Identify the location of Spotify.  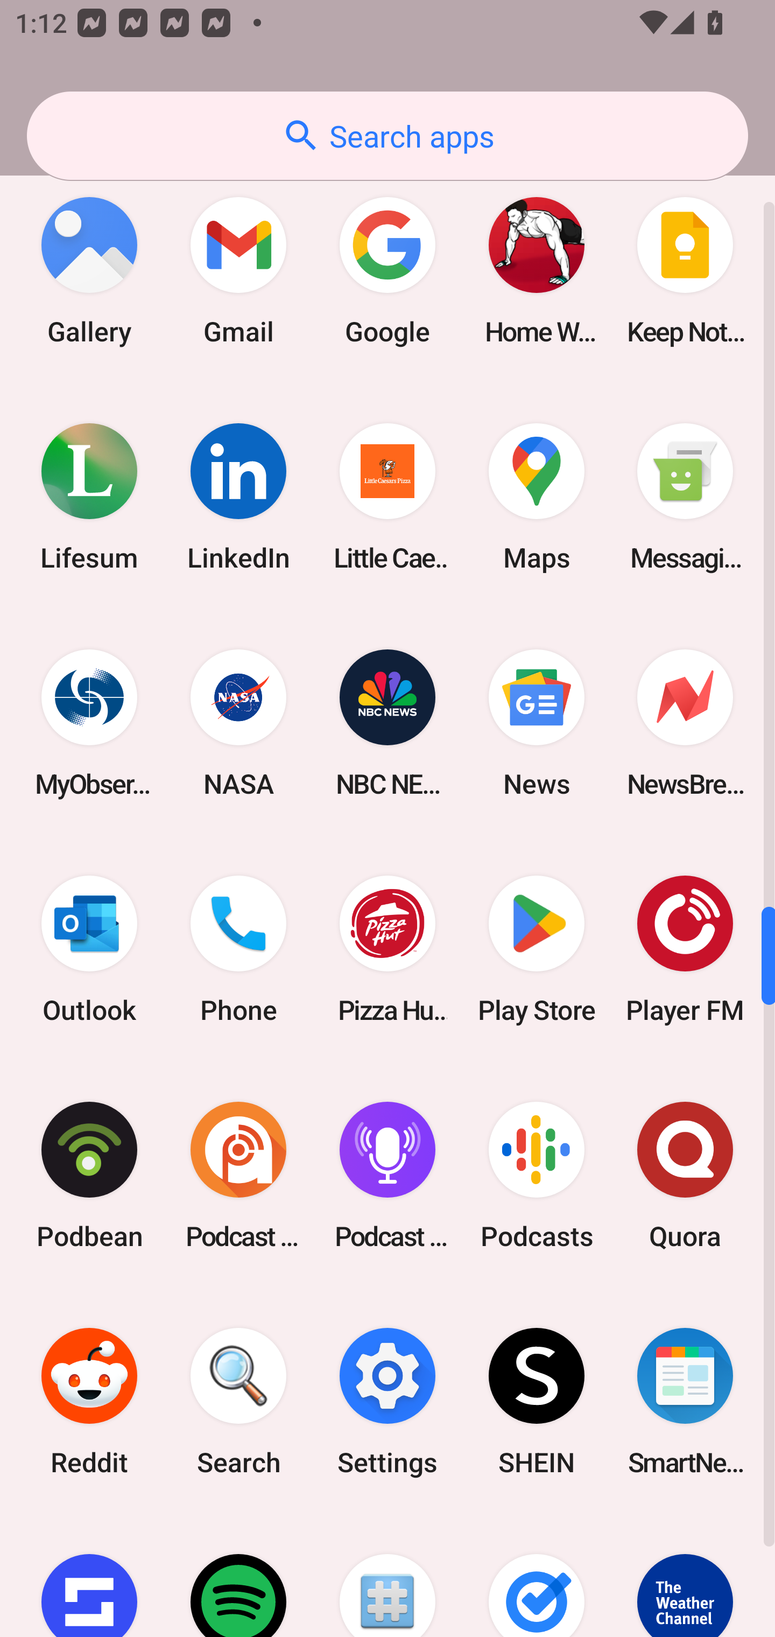
(238, 1576).